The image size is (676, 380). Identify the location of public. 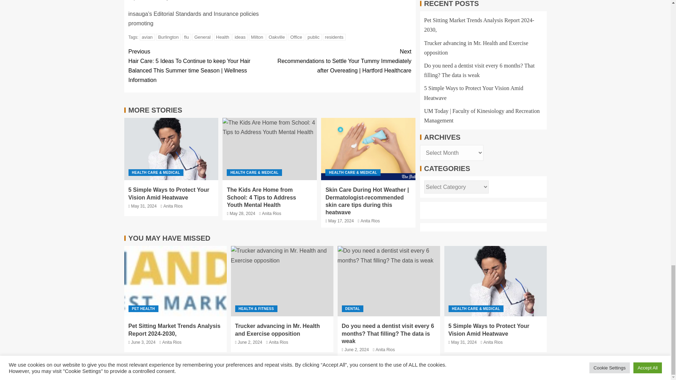
(313, 37).